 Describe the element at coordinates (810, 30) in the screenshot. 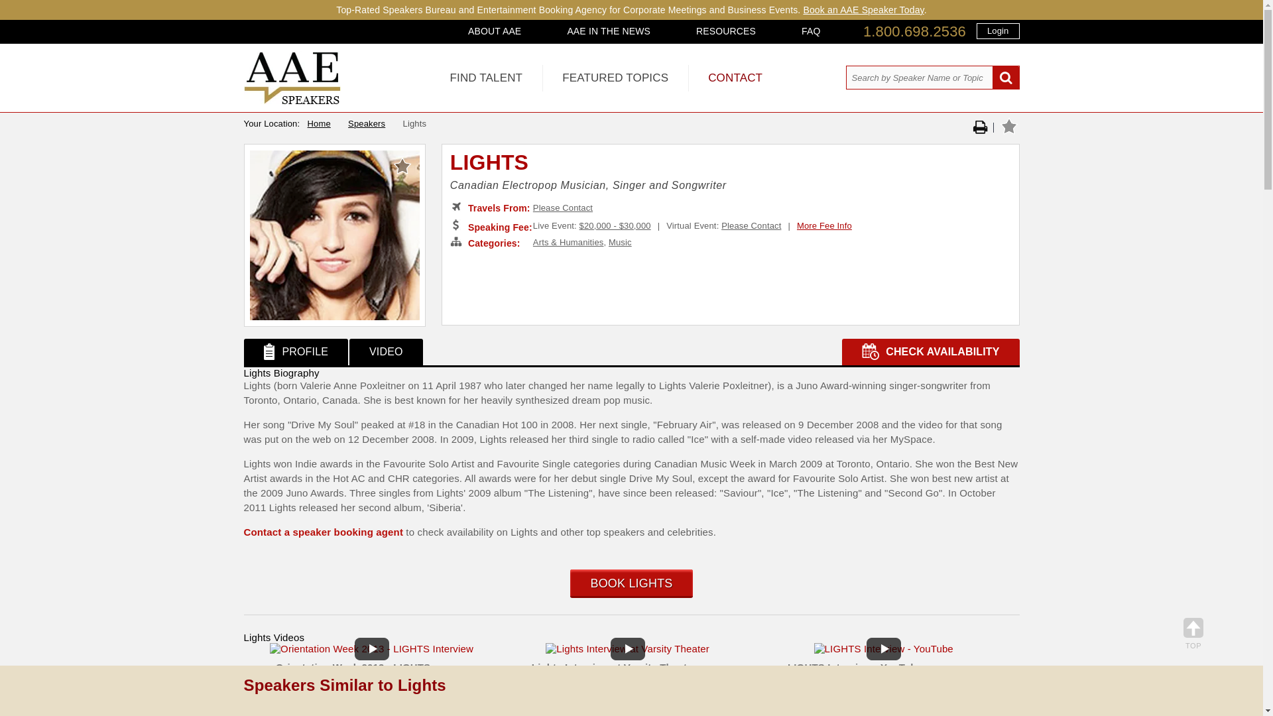

I see `FAQ` at that location.